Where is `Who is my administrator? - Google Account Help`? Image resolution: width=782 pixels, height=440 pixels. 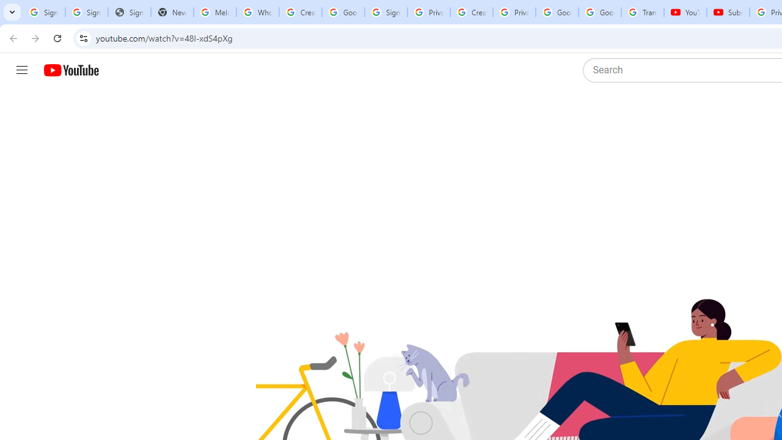 Who is my administrator? - Google Account Help is located at coordinates (257, 12).